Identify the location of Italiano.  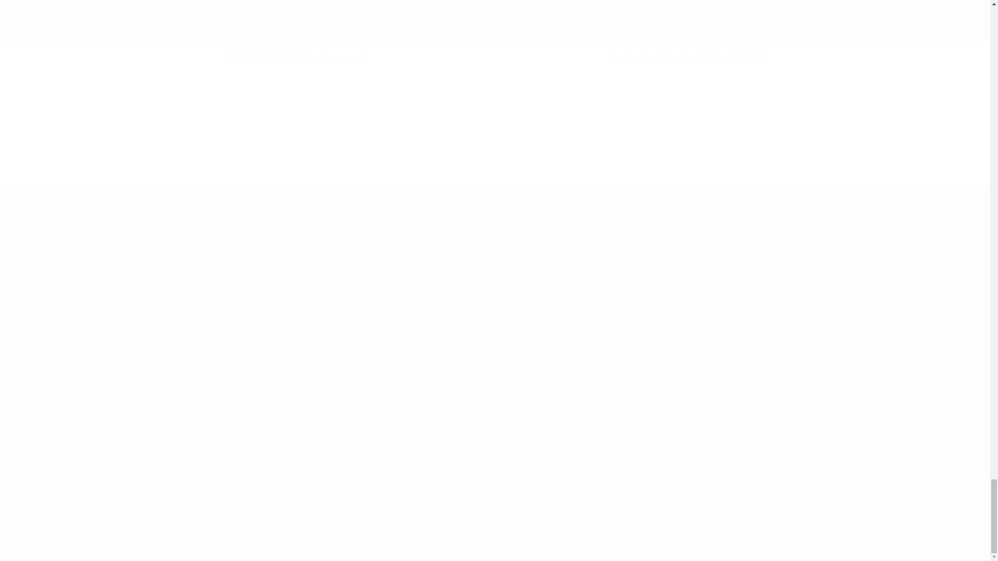
(706, 285).